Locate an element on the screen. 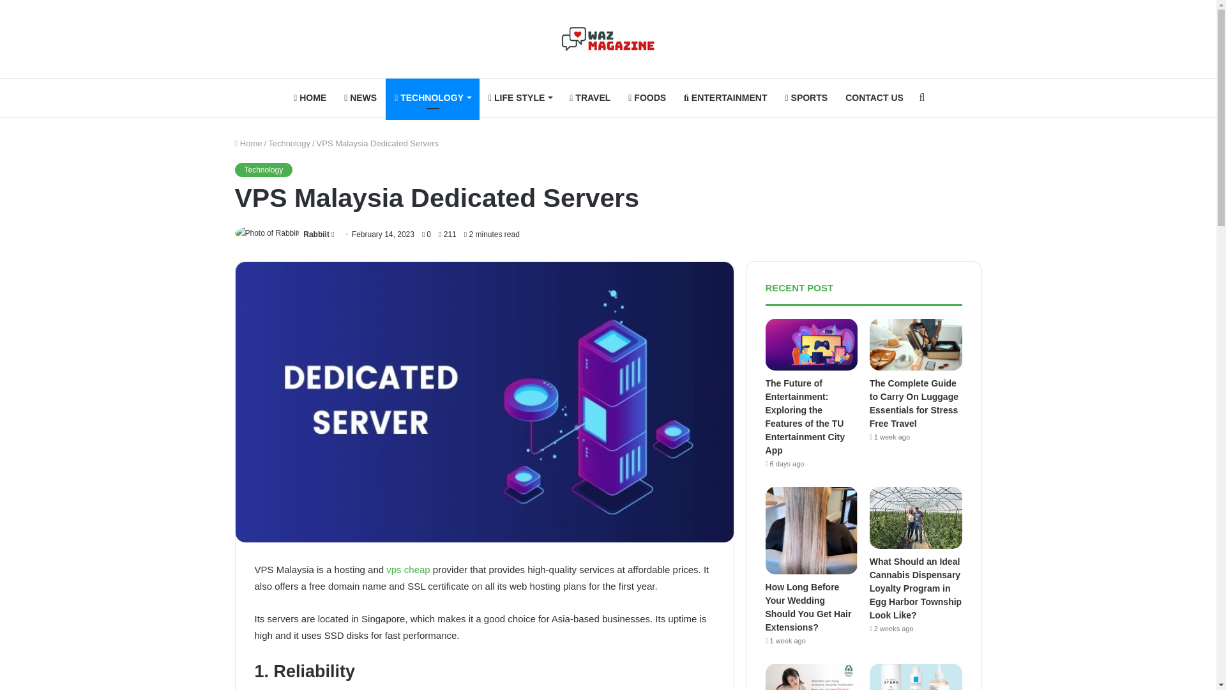 Image resolution: width=1226 pixels, height=690 pixels. Home is located at coordinates (248, 143).